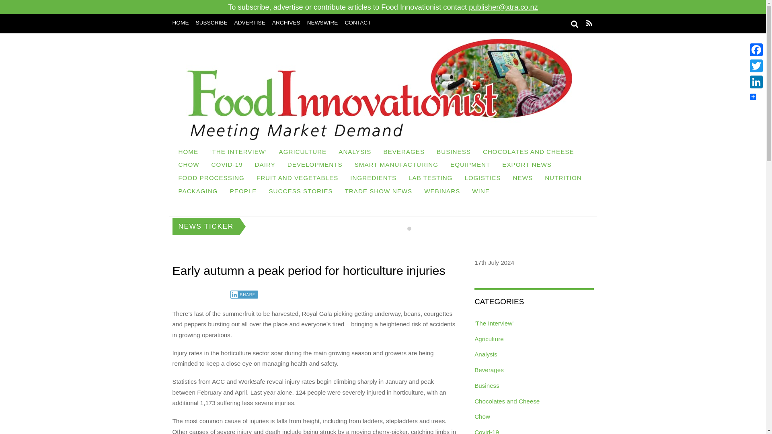  I want to click on SUCCESS STORIES, so click(300, 192).